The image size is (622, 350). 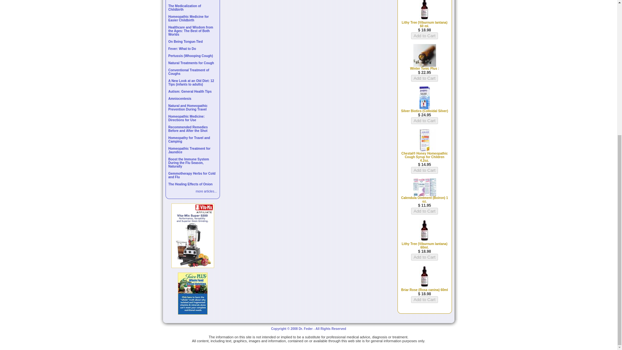 What do you see at coordinates (185, 41) in the screenshot?
I see `On Being Tongue-Tied` at bounding box center [185, 41].